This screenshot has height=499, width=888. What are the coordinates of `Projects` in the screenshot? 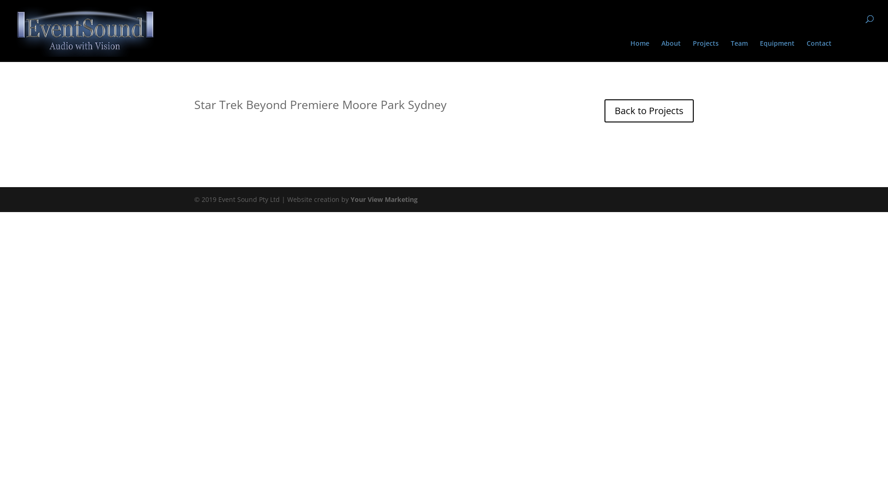 It's located at (706, 51).